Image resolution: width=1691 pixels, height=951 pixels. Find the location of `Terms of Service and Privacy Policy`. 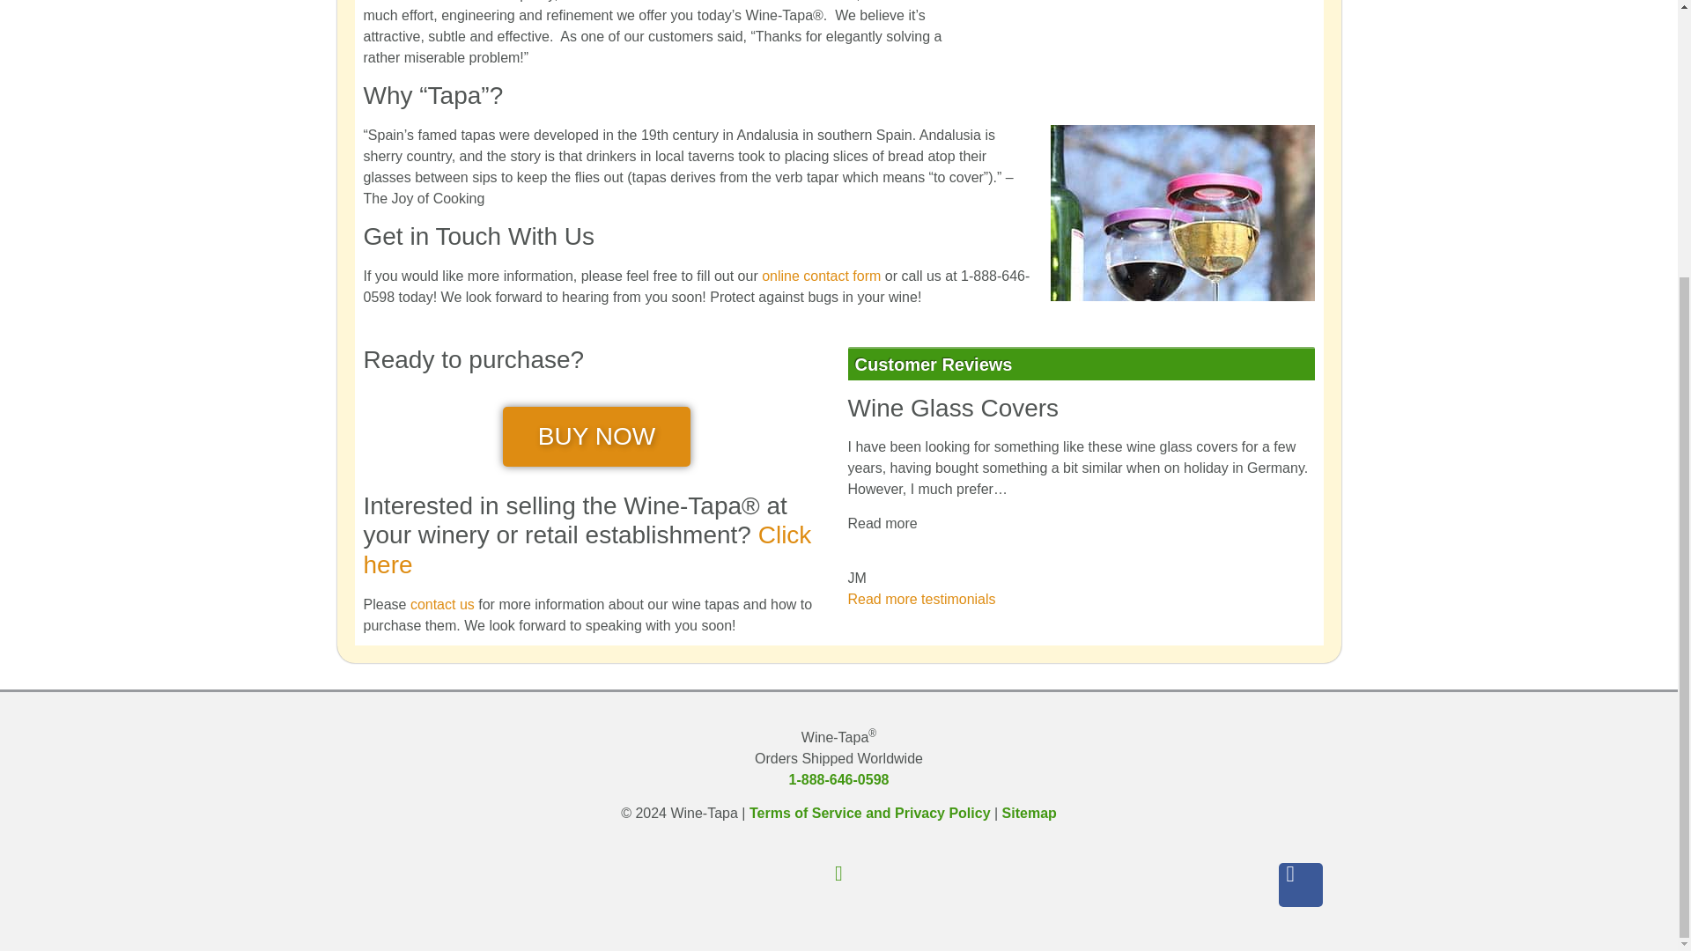

Terms of Service and Privacy Policy is located at coordinates (870, 813).